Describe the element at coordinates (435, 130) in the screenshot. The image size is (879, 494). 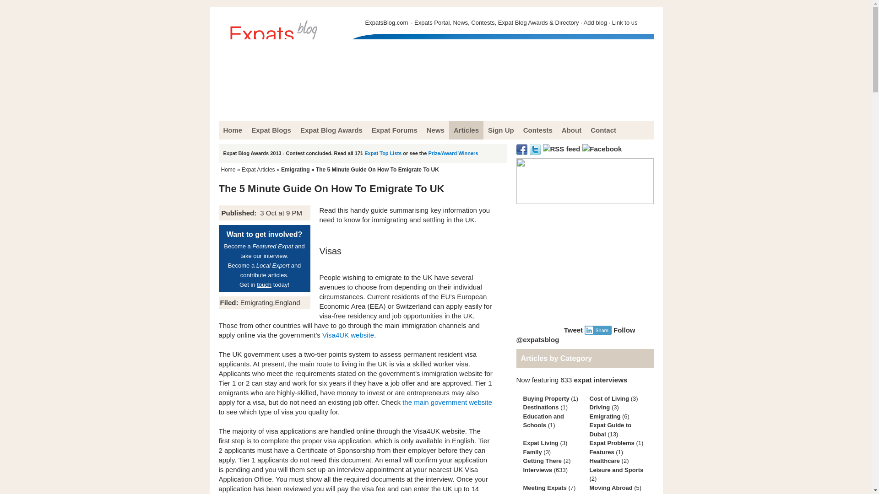
I see `News` at that location.